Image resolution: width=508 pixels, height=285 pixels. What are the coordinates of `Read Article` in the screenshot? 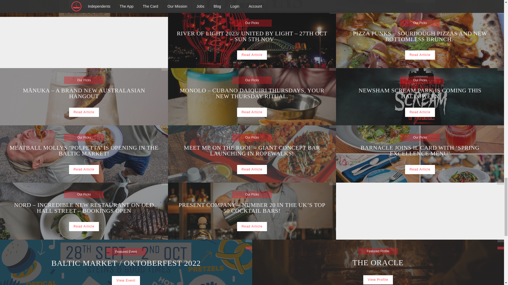 It's located at (420, 91).